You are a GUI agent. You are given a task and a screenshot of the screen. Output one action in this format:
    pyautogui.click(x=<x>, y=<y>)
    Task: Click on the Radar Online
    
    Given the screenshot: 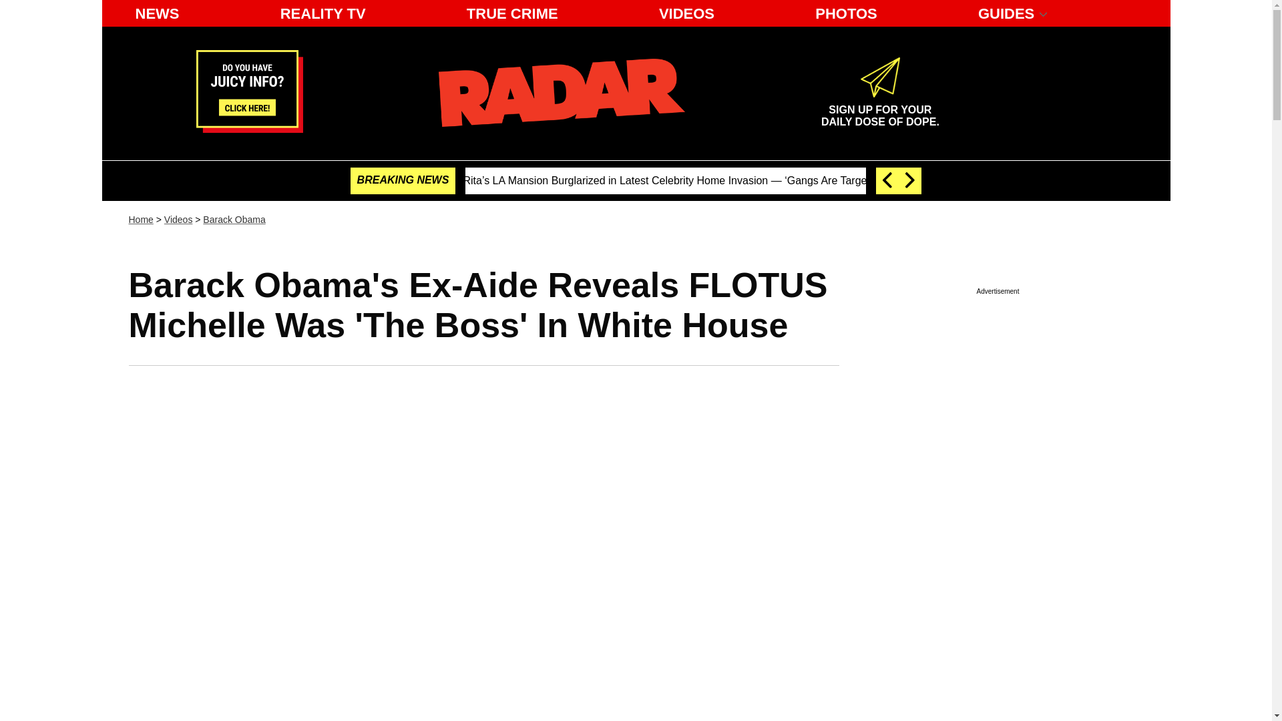 What is the action you would take?
    pyautogui.click(x=561, y=92)
    